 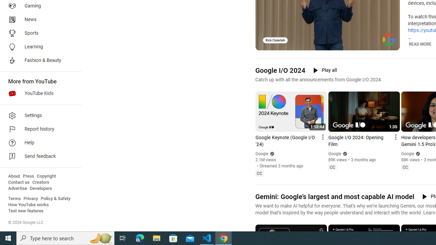 I want to click on READ MORE, so click(x=420, y=44).